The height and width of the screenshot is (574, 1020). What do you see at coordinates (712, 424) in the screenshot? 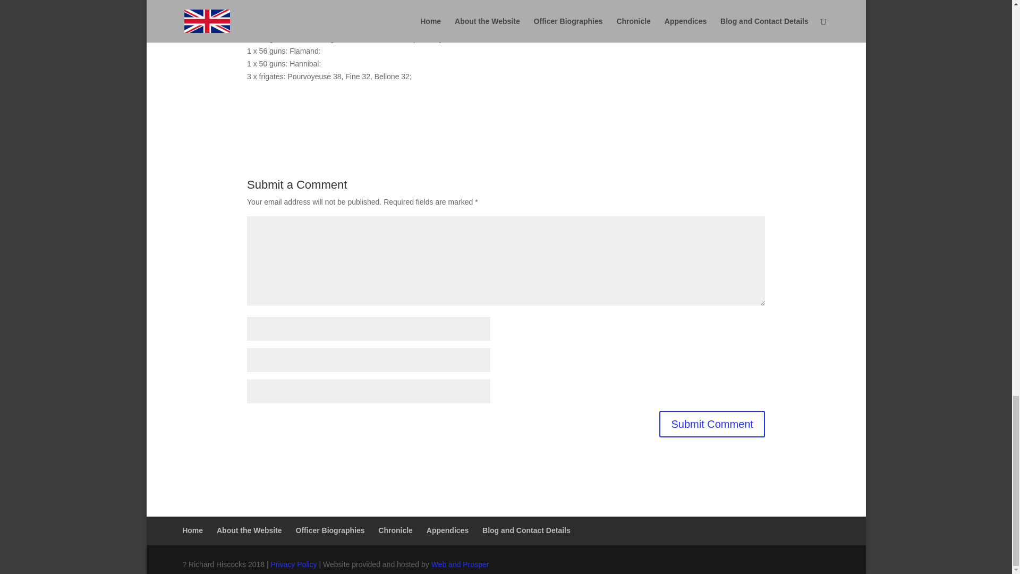
I see `Submit Comment` at bounding box center [712, 424].